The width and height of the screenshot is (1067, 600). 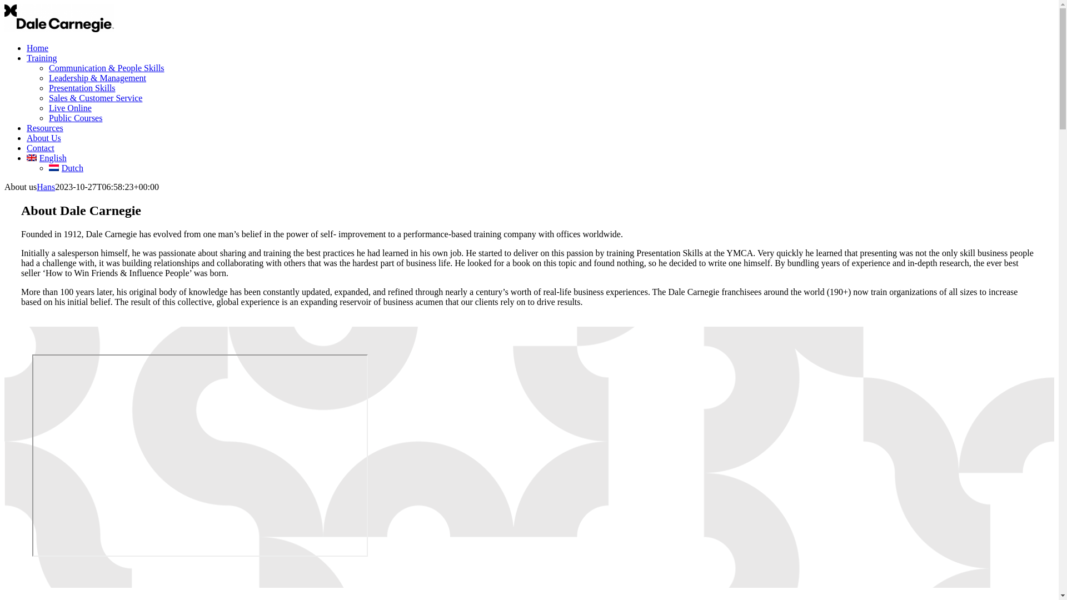 I want to click on Dutch, so click(x=66, y=168).